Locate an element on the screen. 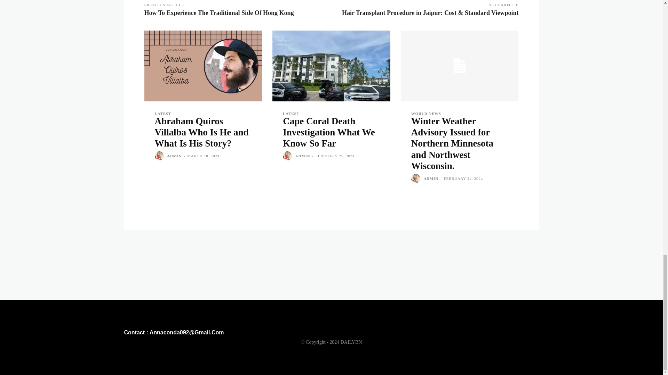  Cape Coral Death Investigation What We Know So Far is located at coordinates (328, 132).